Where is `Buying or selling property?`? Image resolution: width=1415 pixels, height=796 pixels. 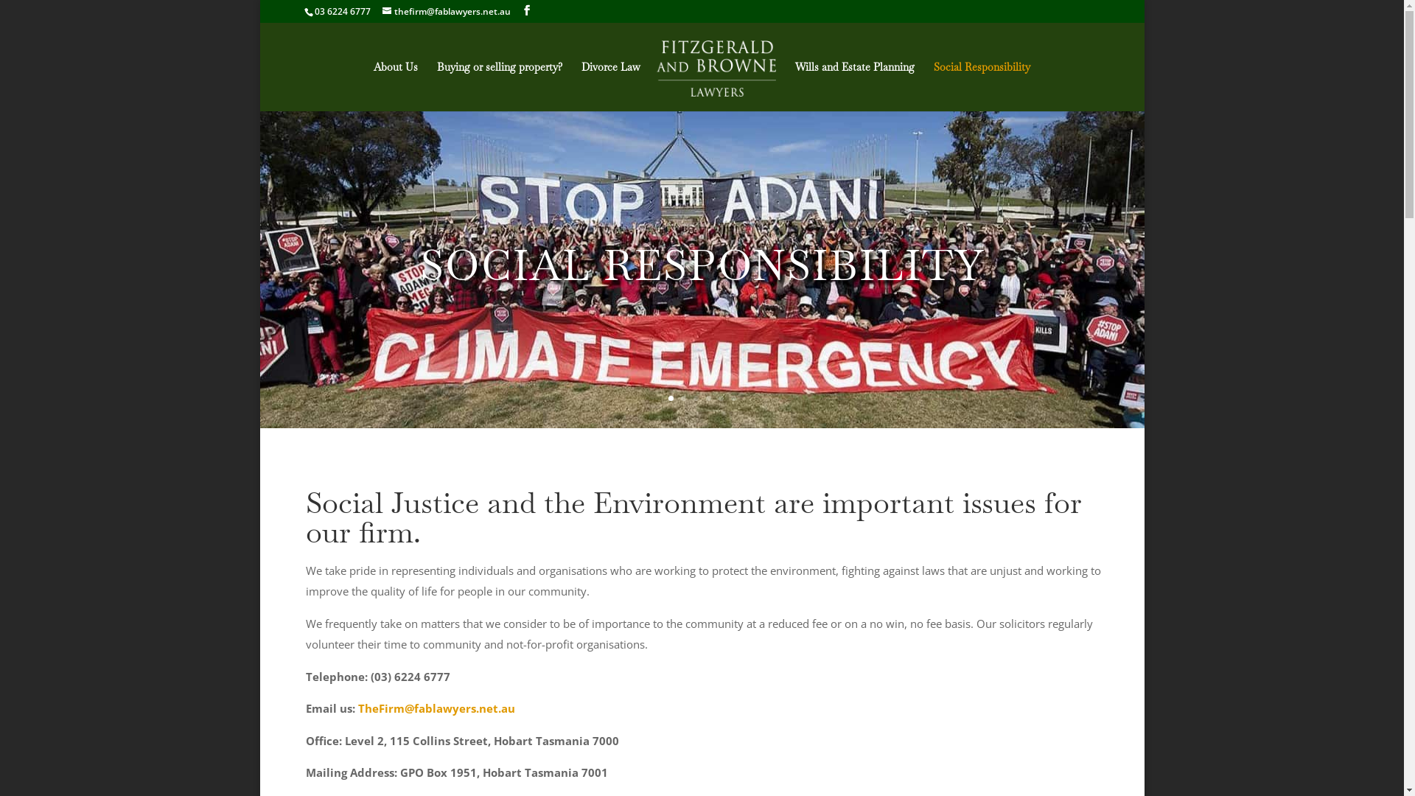 Buying or selling property? is located at coordinates (500, 87).